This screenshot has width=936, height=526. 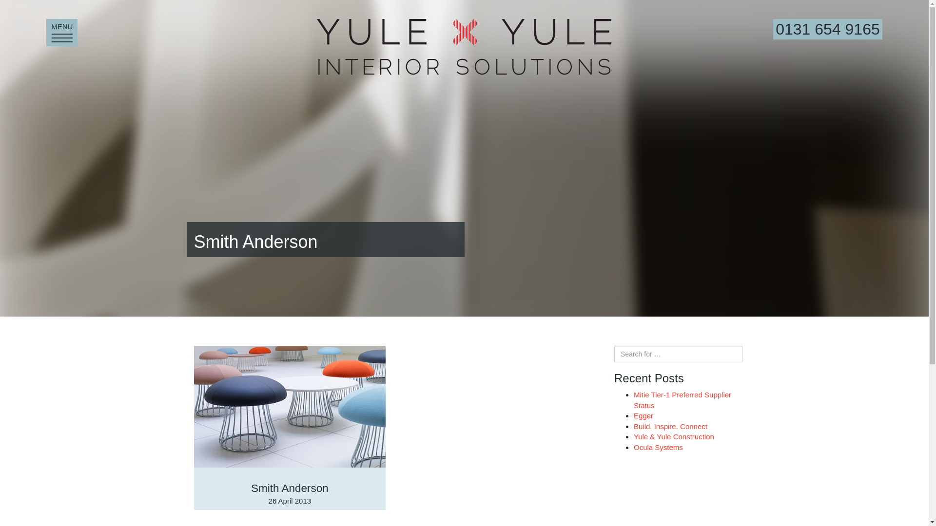 I want to click on Egger, so click(x=682, y=400).